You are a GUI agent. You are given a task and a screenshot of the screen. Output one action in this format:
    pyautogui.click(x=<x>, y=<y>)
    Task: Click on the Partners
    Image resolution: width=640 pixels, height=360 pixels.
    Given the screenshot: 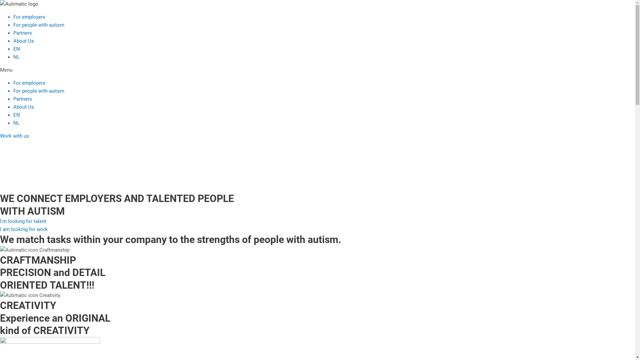 What is the action you would take?
    pyautogui.click(x=23, y=33)
    